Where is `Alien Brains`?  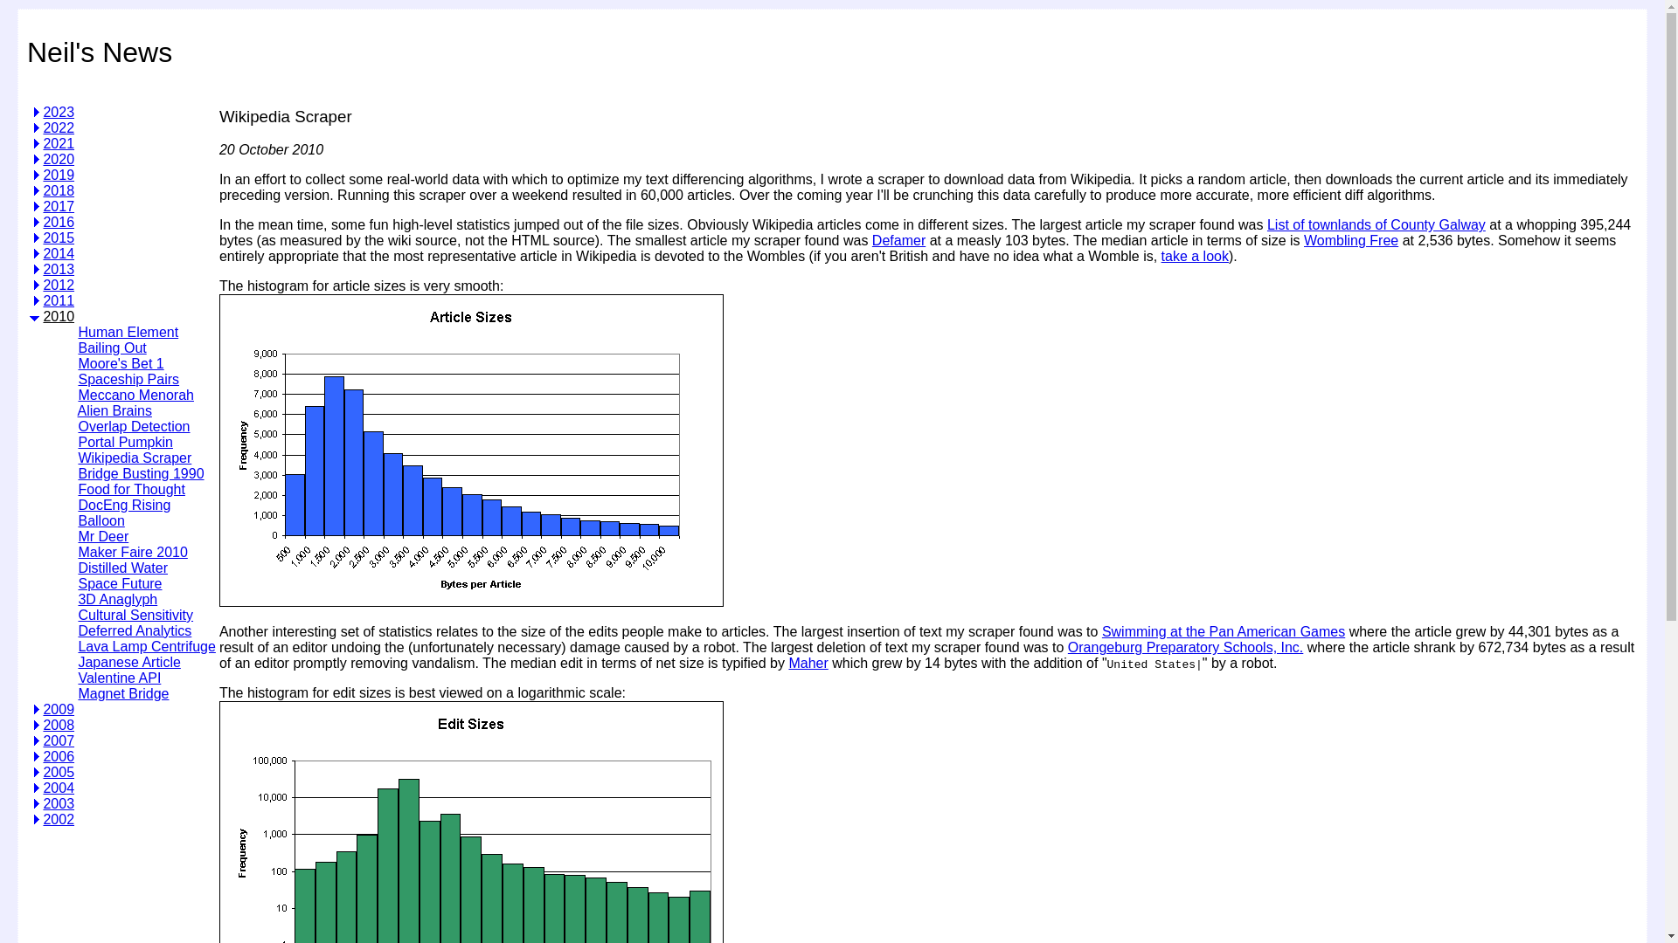 Alien Brains is located at coordinates (114, 410).